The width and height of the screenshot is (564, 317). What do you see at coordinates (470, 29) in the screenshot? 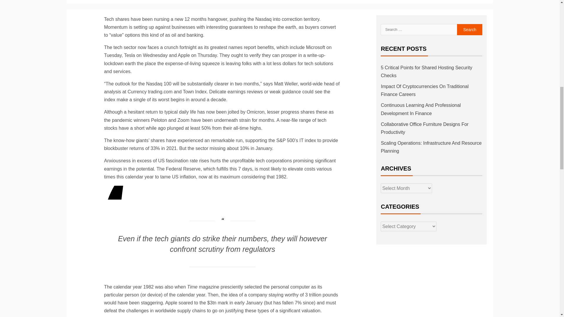
I see `Search` at bounding box center [470, 29].